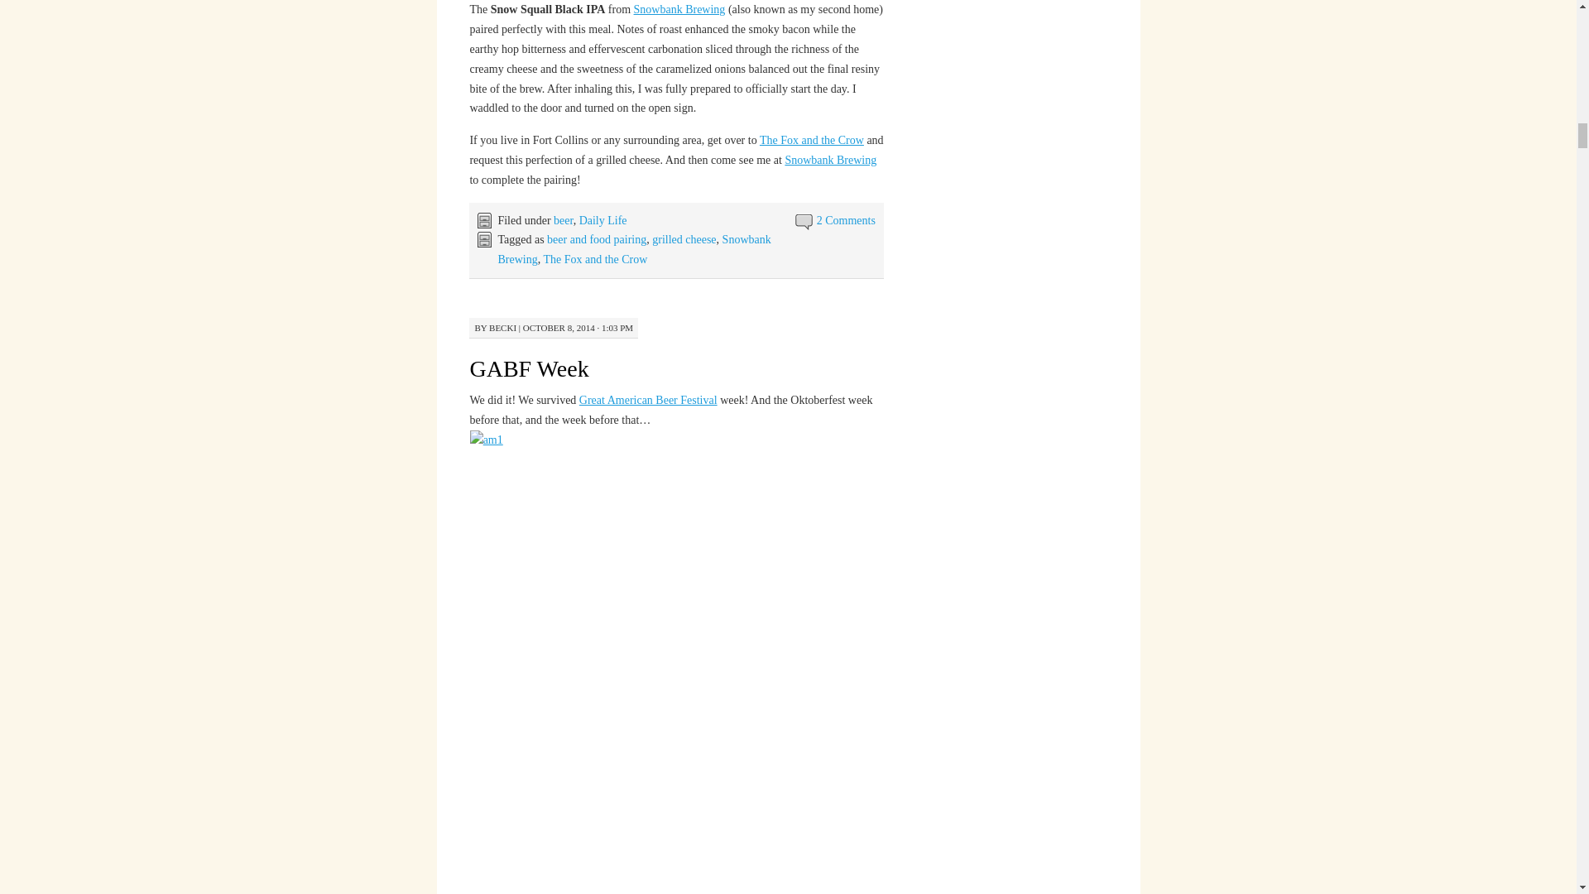  I want to click on View all posts by Becki, so click(503, 327).